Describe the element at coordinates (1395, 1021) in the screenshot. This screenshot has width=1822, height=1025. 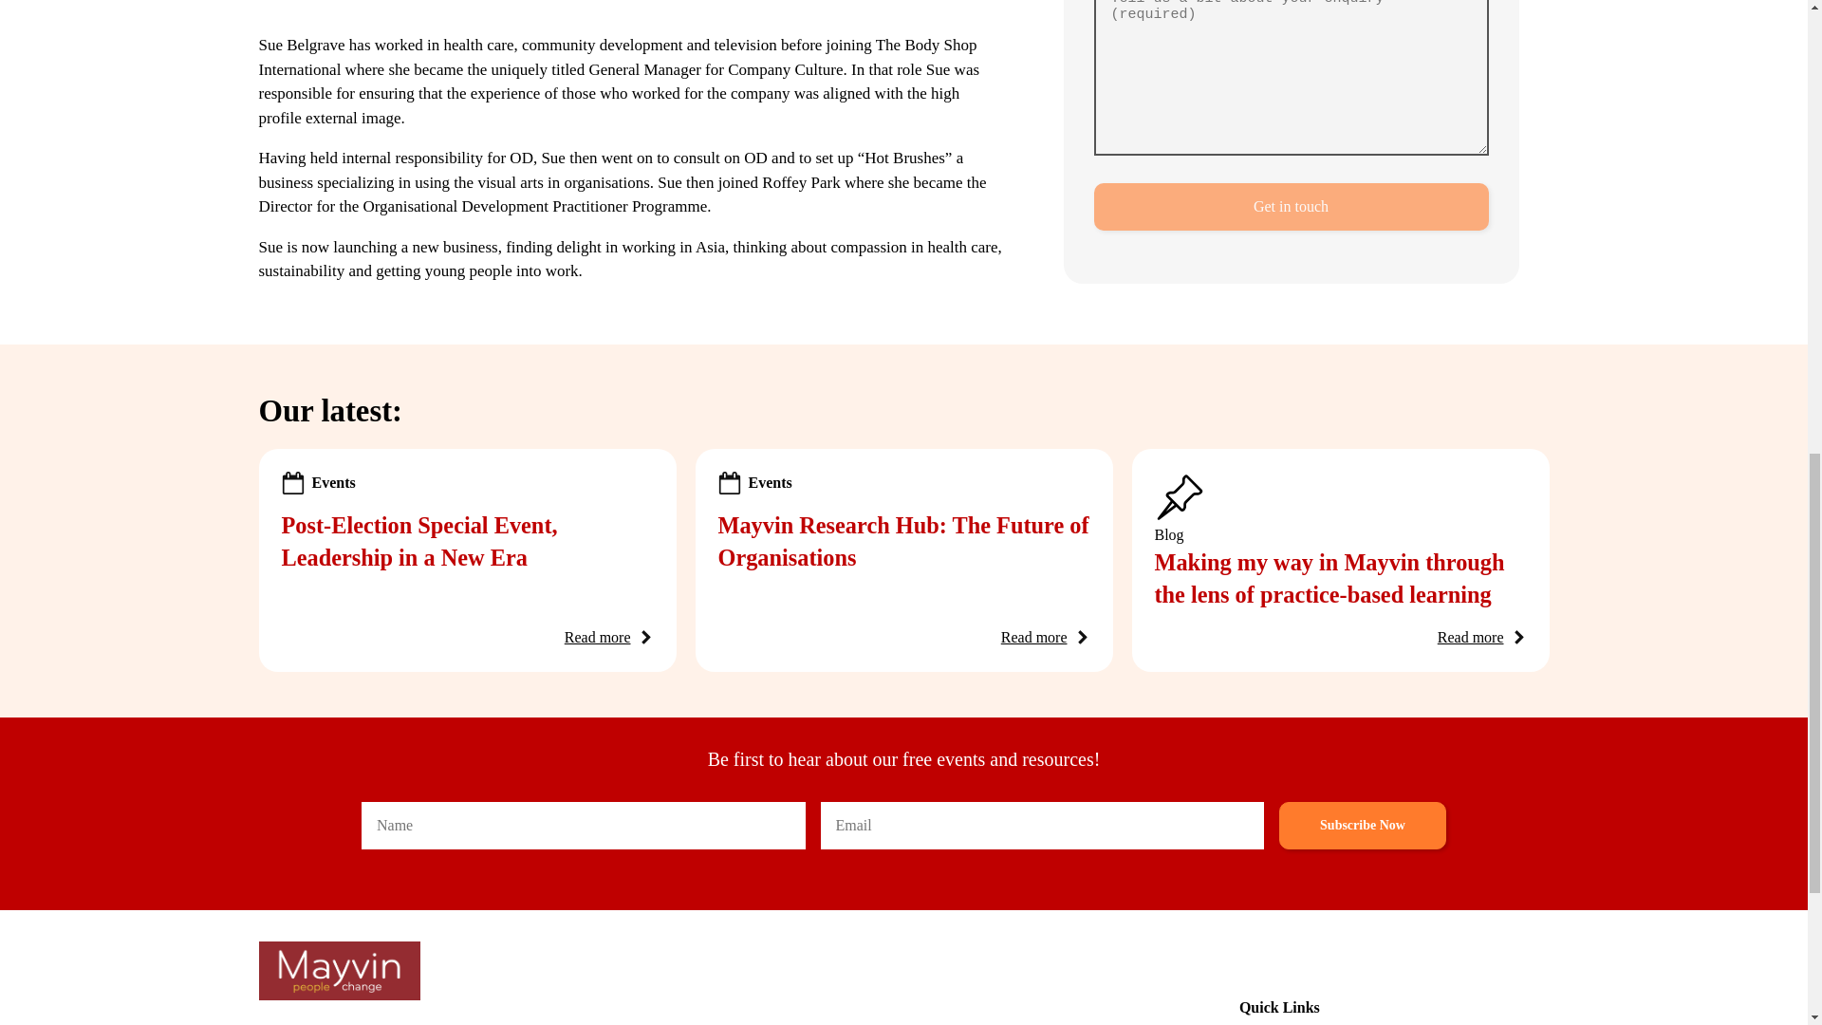
I see `Podcasts` at that location.